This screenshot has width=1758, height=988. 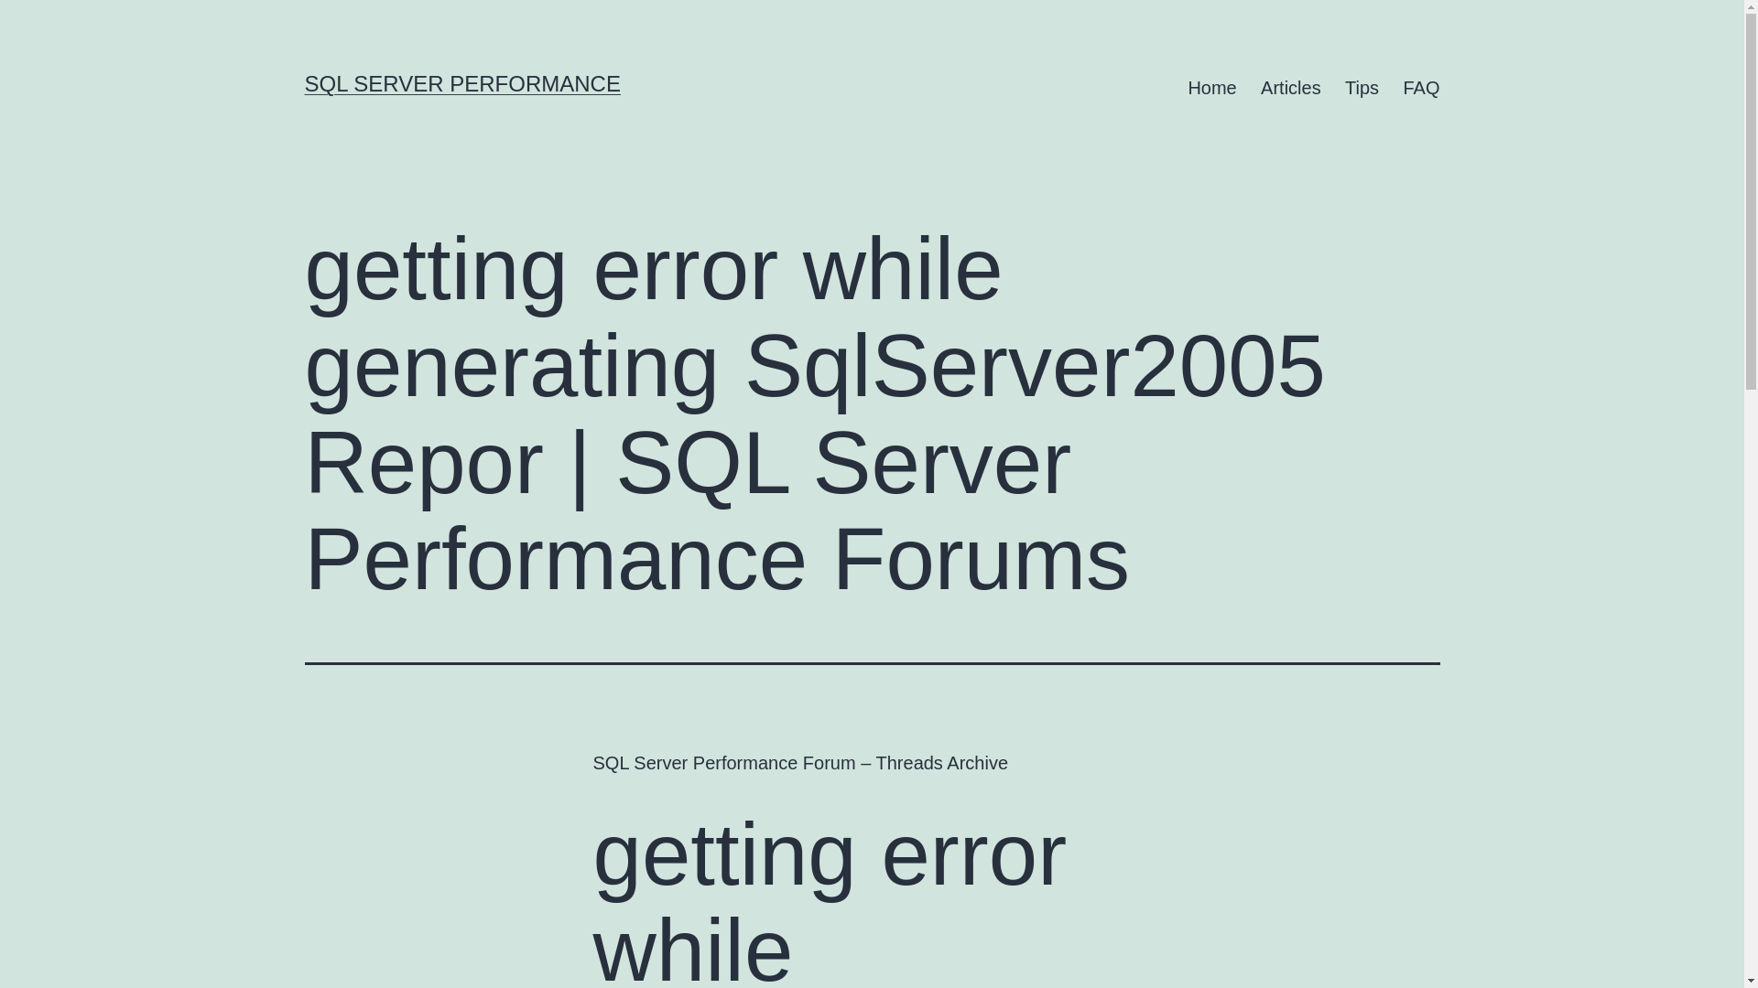 I want to click on Home, so click(x=1212, y=88).